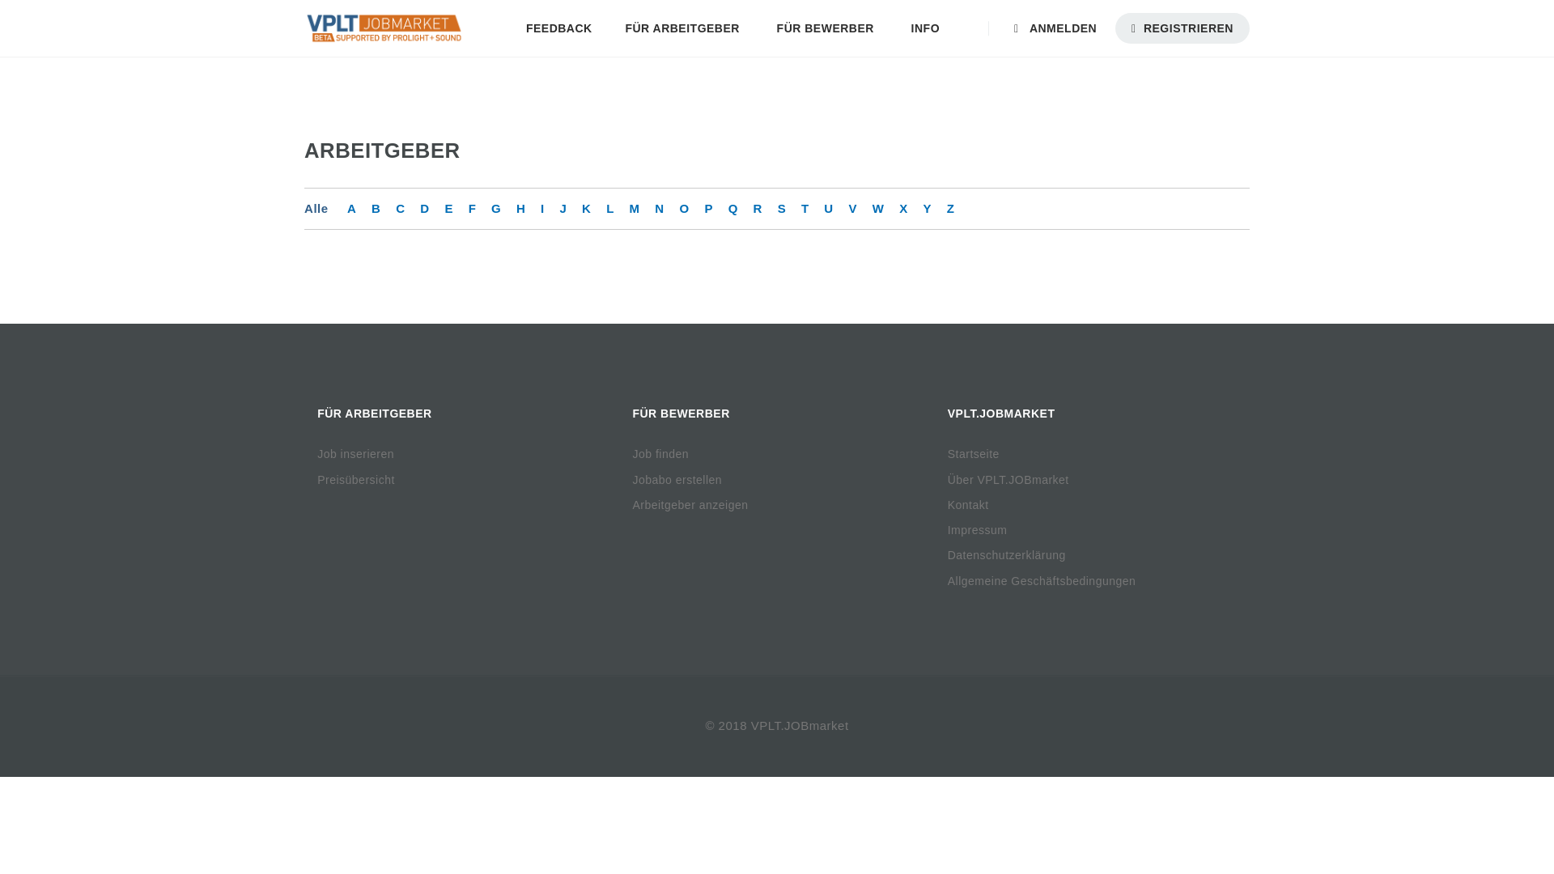 This screenshot has height=874, width=1554. What do you see at coordinates (558, 28) in the screenshot?
I see `FEEDBACK` at bounding box center [558, 28].